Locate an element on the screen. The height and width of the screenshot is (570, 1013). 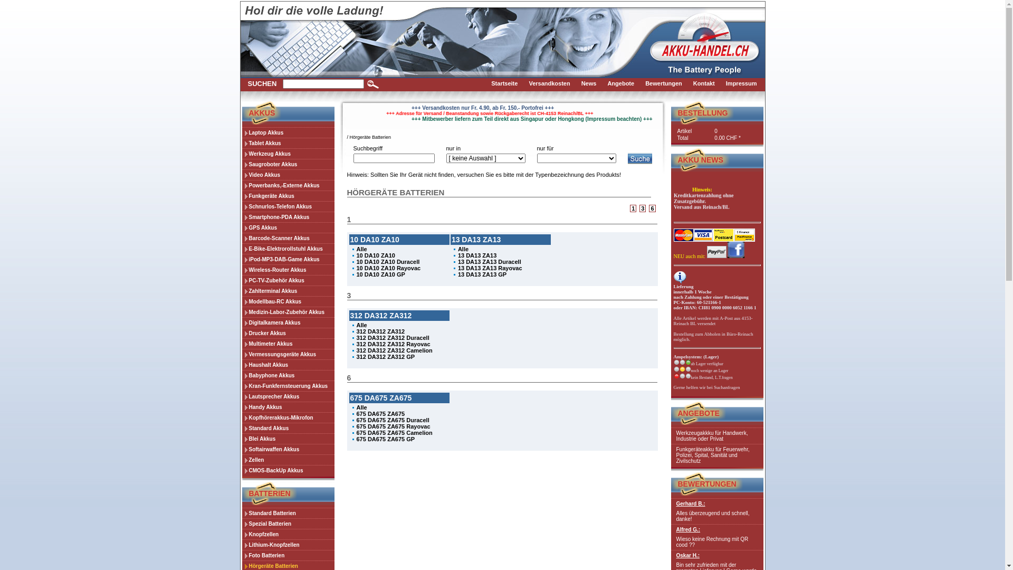
3 is located at coordinates (643, 208).